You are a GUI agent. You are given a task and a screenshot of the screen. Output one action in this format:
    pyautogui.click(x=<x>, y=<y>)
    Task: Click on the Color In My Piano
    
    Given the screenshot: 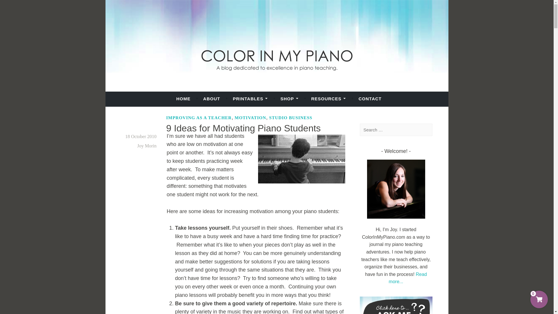 What is the action you would take?
    pyautogui.click(x=157, y=96)
    